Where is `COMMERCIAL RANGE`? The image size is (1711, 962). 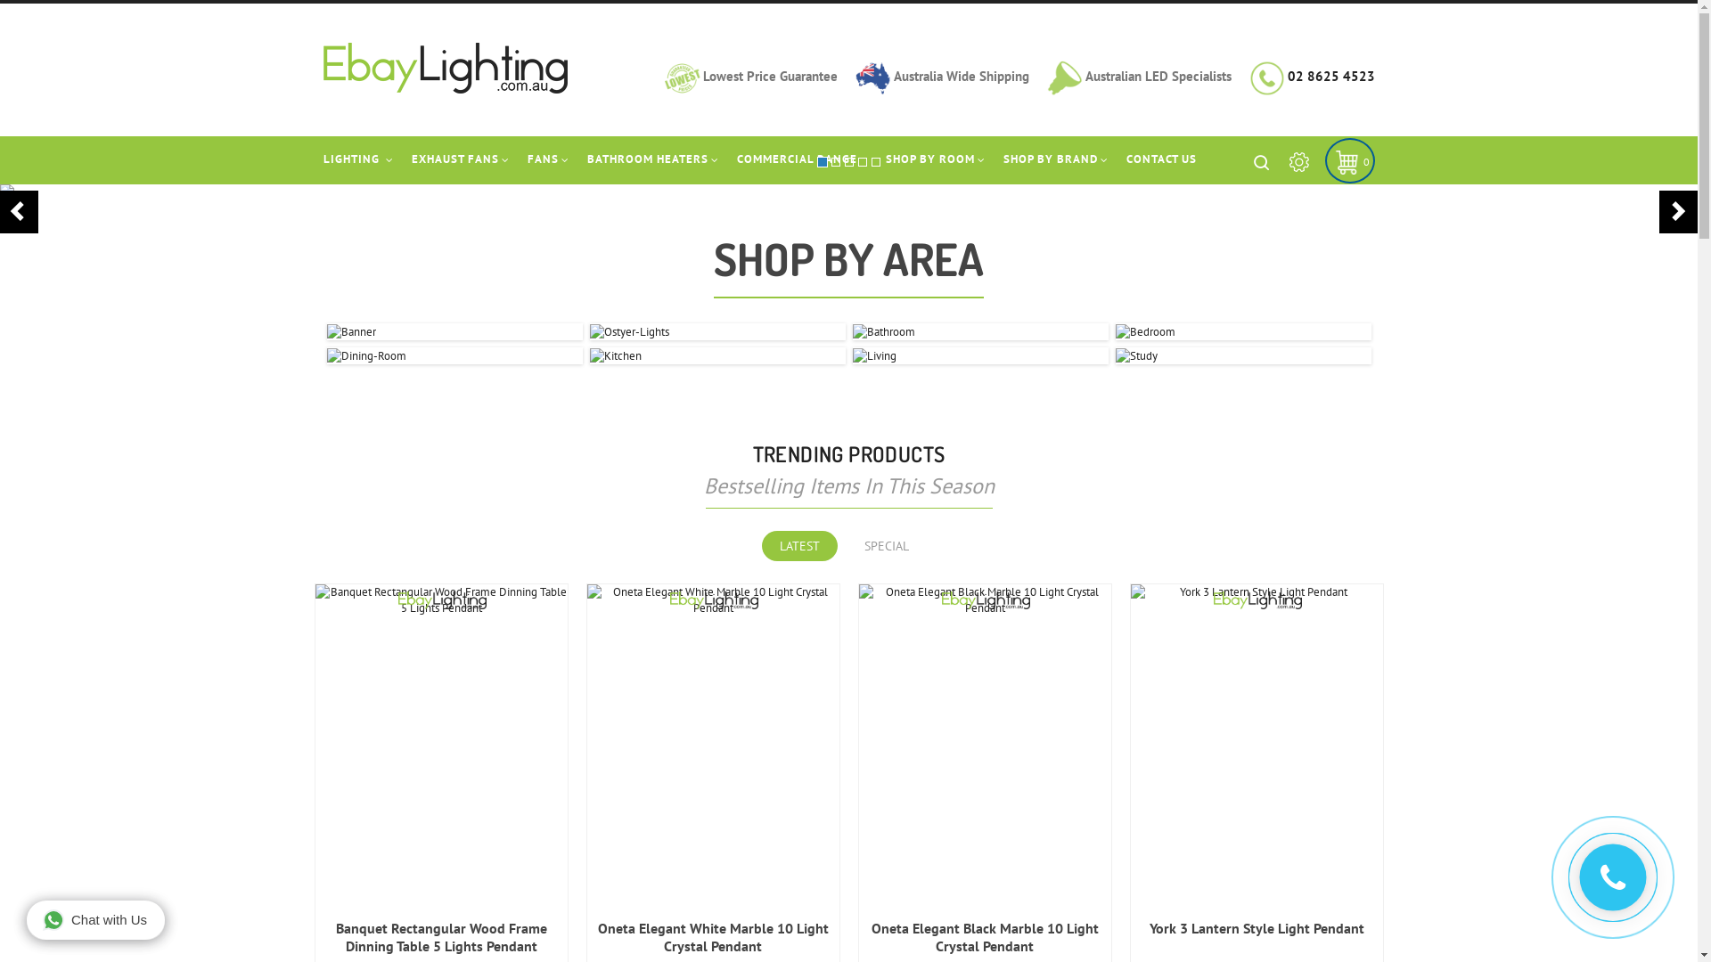
COMMERCIAL RANGE is located at coordinates (797, 159).